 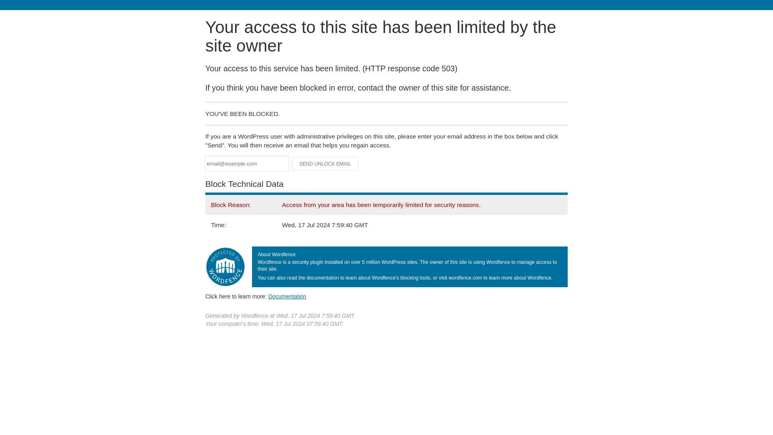 What do you see at coordinates (287, 296) in the screenshot?
I see `Documentation` at bounding box center [287, 296].